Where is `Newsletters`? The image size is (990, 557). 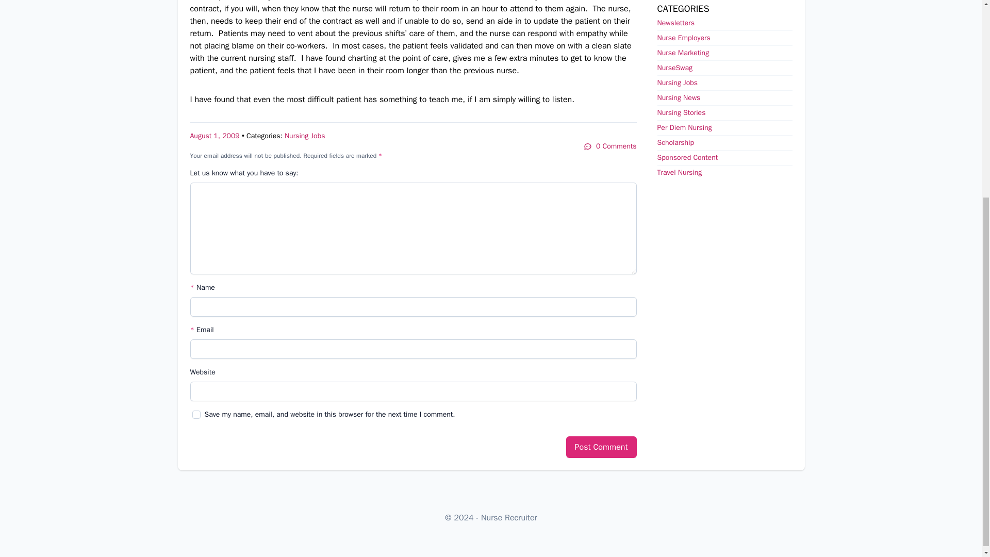
Newsletters is located at coordinates (675, 23).